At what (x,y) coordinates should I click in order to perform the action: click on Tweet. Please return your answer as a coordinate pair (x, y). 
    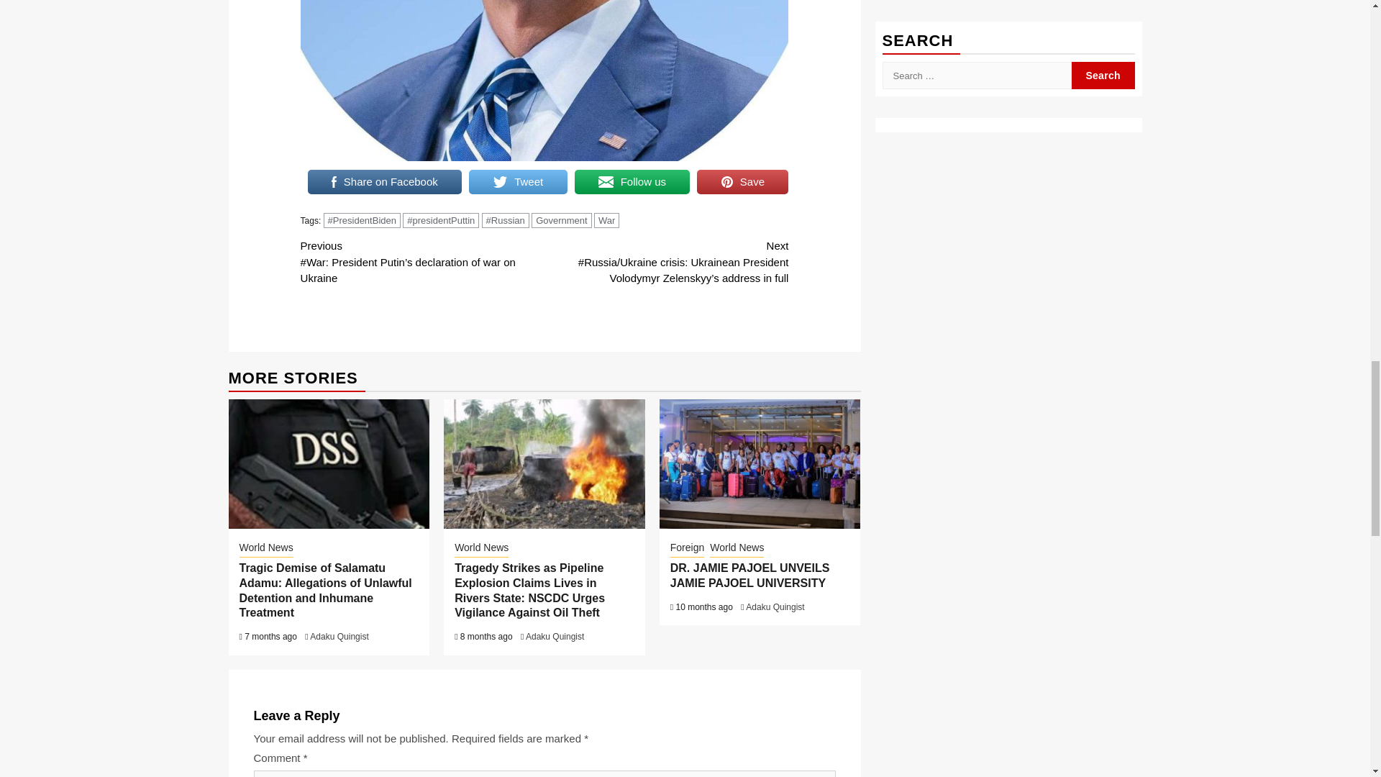
    Looking at the image, I should click on (518, 182).